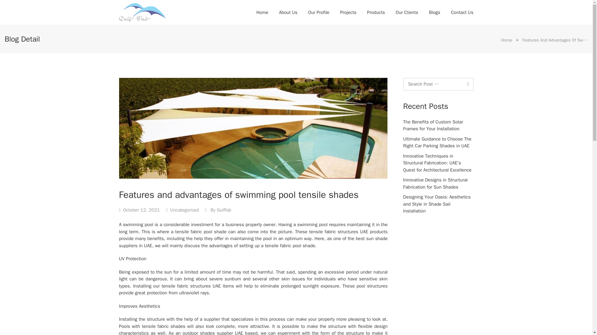  Describe the element at coordinates (462, 12) in the screenshot. I see `Contact Us` at that location.